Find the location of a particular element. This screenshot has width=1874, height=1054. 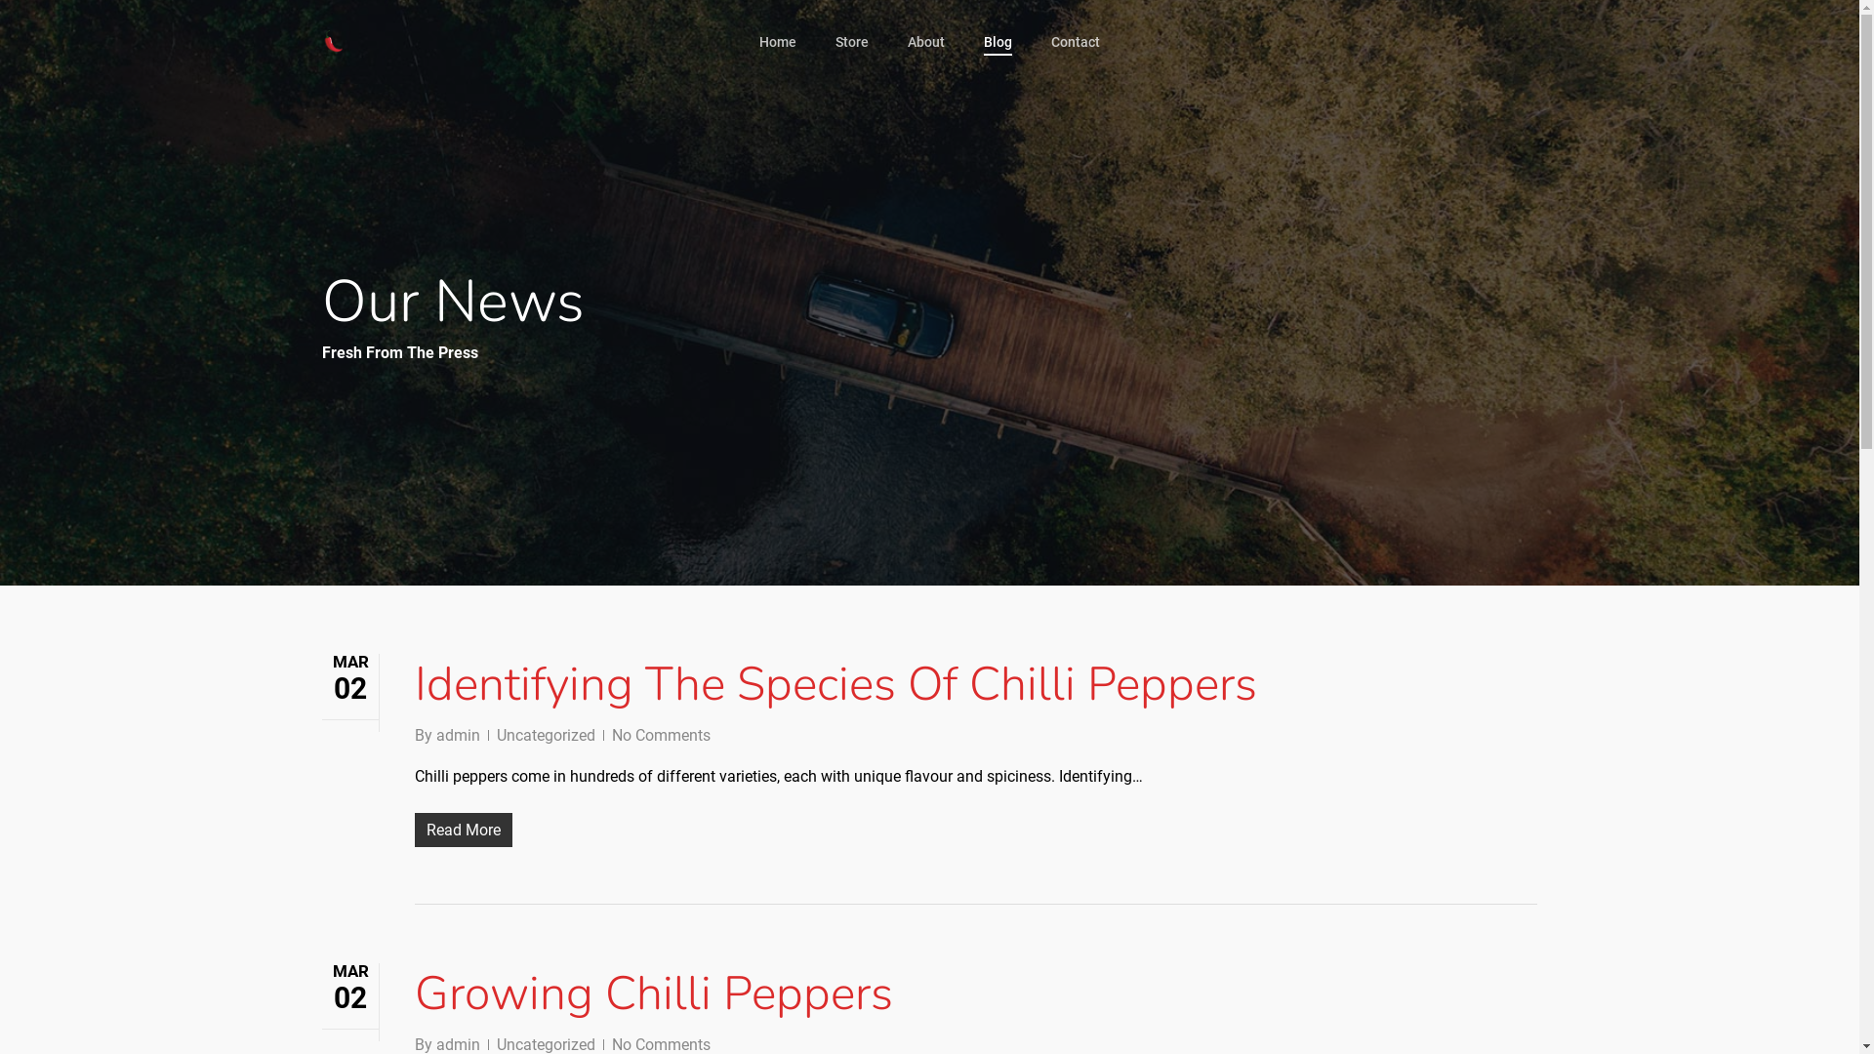

Blog is located at coordinates (1240, 438).